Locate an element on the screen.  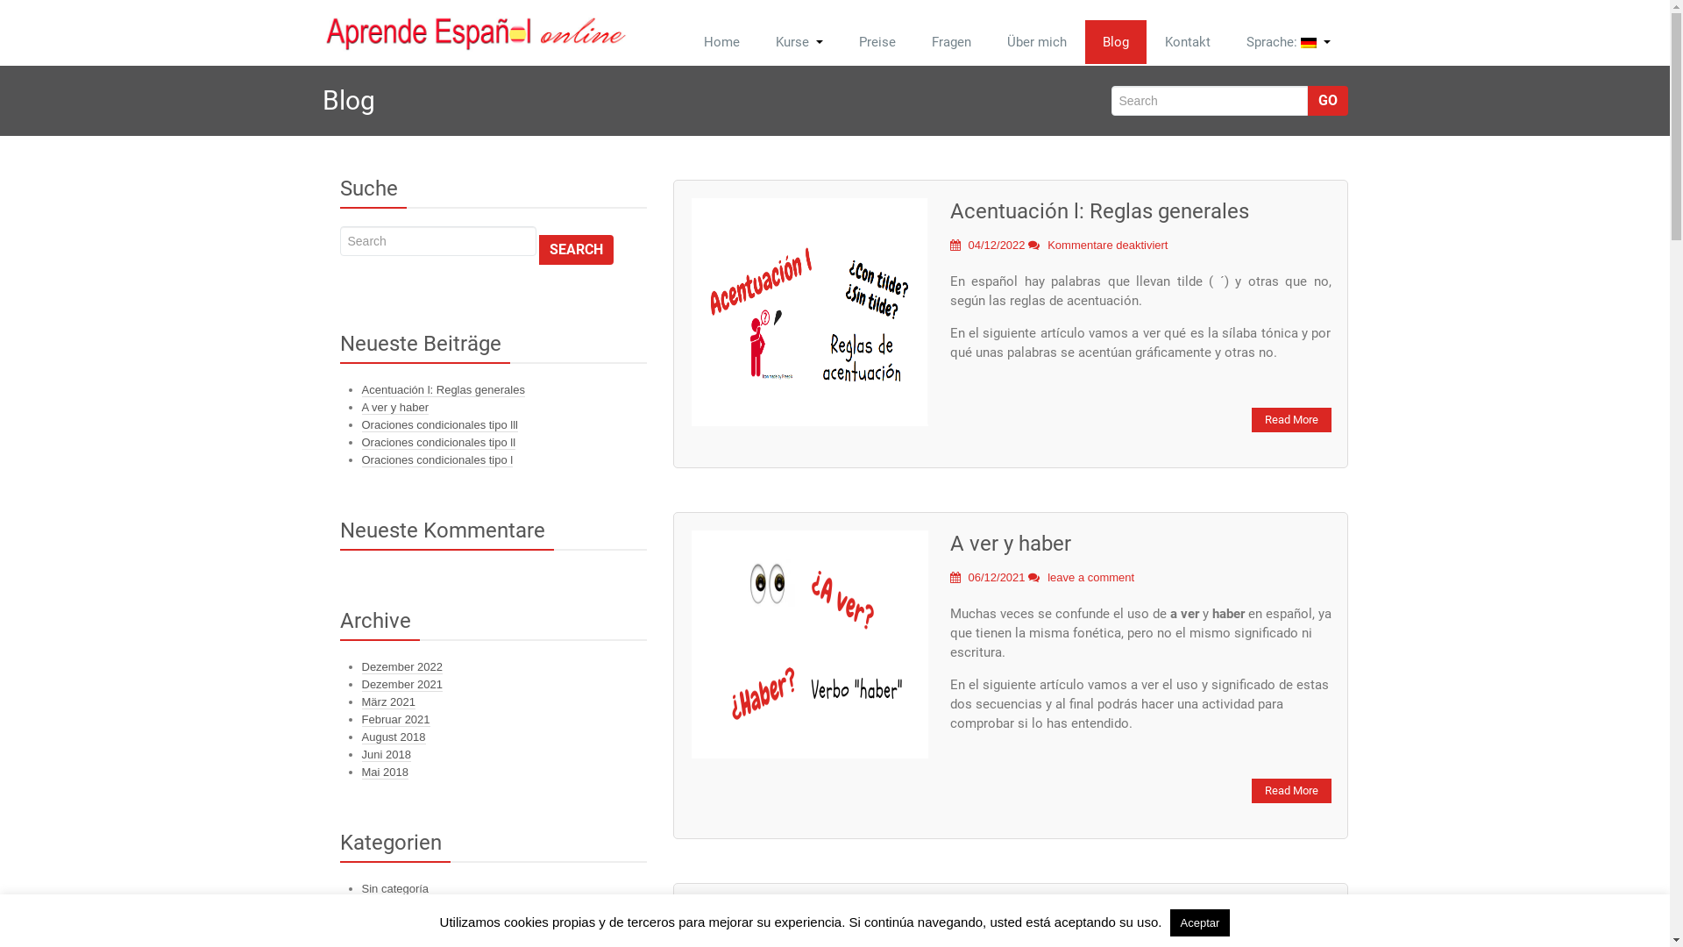
Search is located at coordinates (577, 250).